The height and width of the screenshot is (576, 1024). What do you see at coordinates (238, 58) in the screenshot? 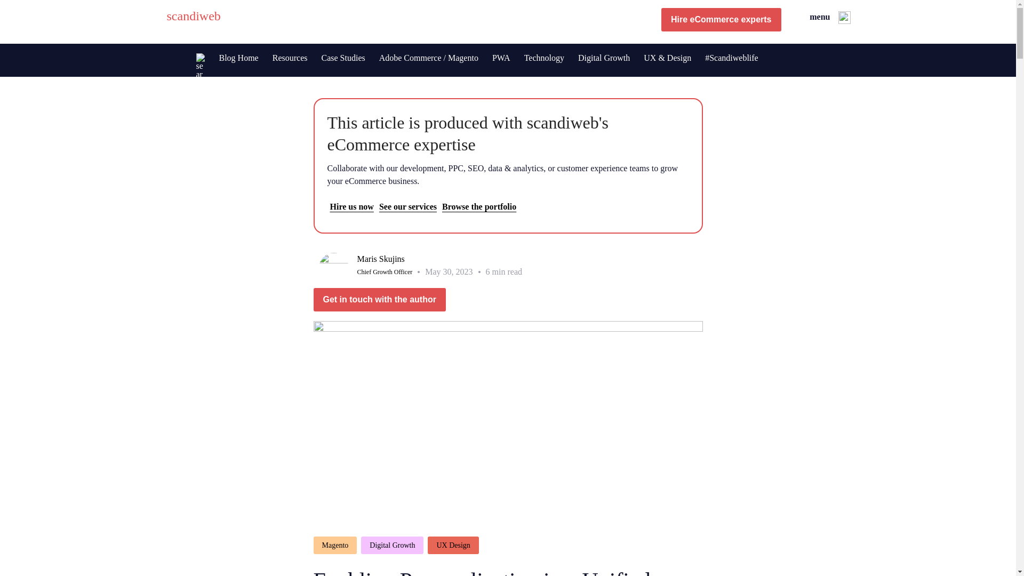
I see `Blog Home` at bounding box center [238, 58].